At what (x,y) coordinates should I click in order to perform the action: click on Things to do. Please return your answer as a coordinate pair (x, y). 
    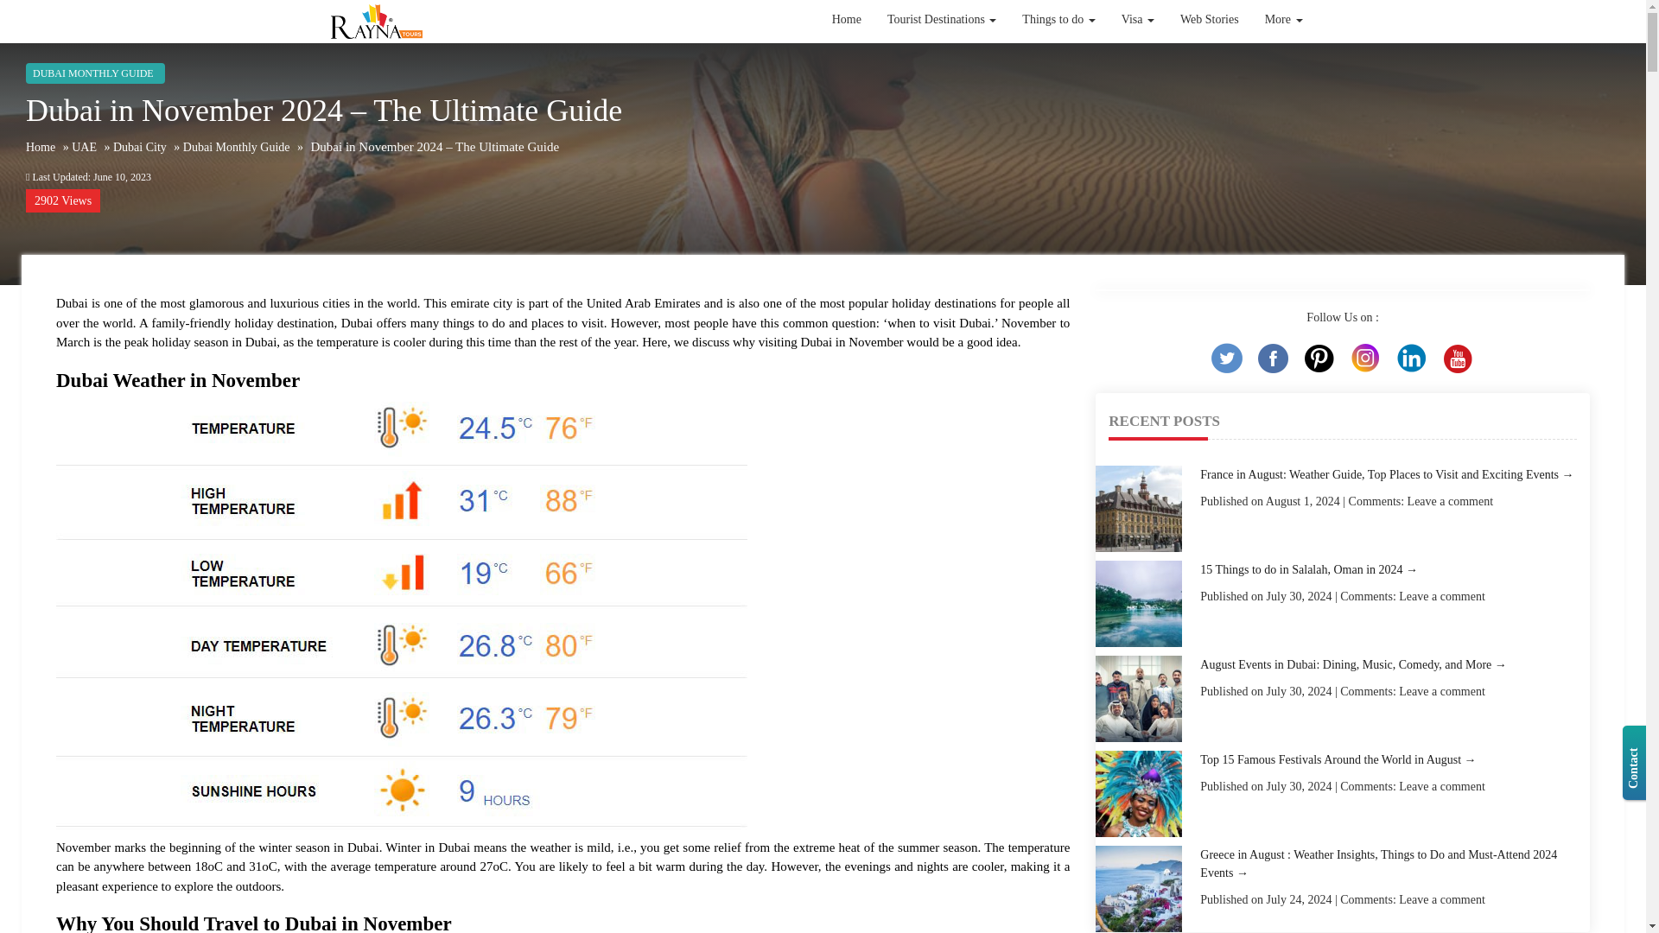
    Looking at the image, I should click on (1058, 29).